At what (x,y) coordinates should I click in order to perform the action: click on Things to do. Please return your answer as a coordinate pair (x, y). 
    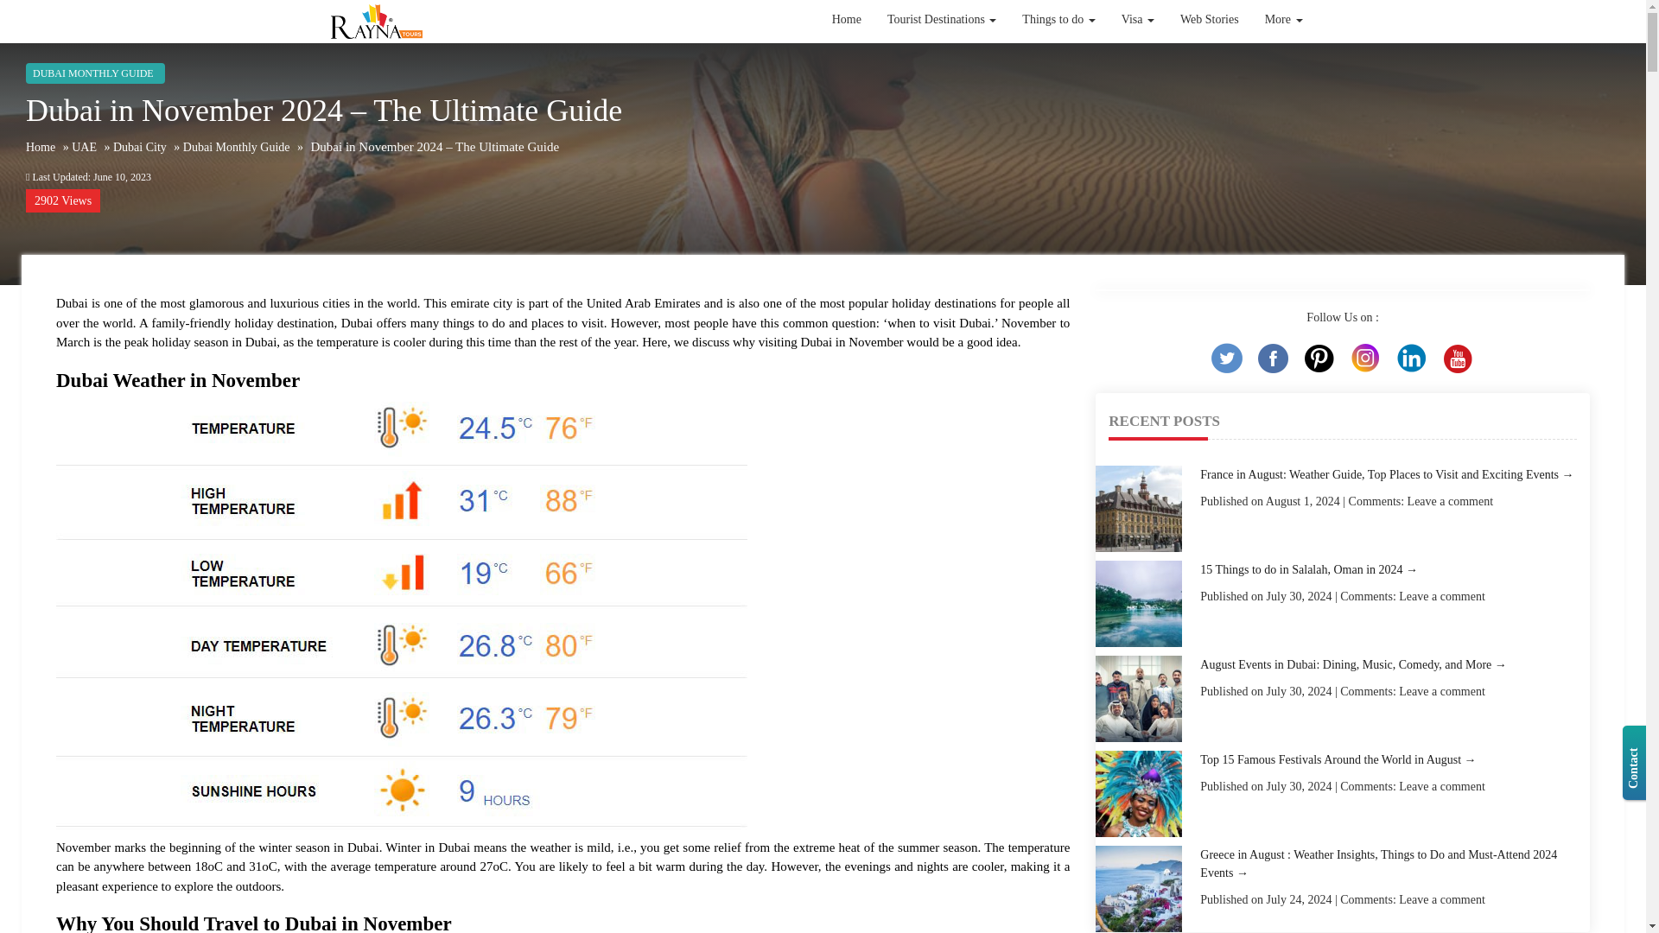
    Looking at the image, I should click on (1058, 29).